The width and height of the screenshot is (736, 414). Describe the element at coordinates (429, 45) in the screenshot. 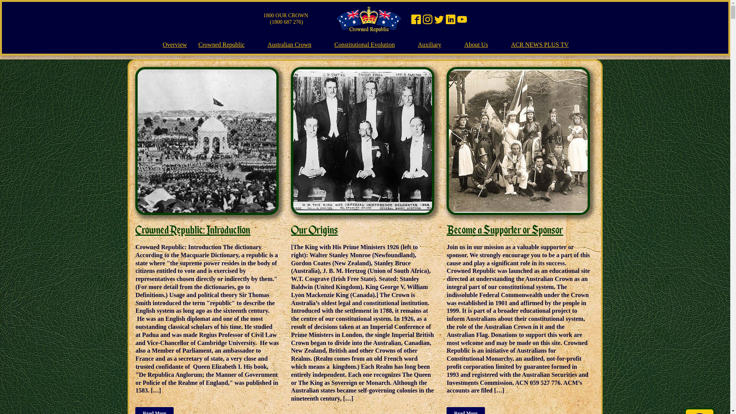

I see `Auxiliary` at that location.